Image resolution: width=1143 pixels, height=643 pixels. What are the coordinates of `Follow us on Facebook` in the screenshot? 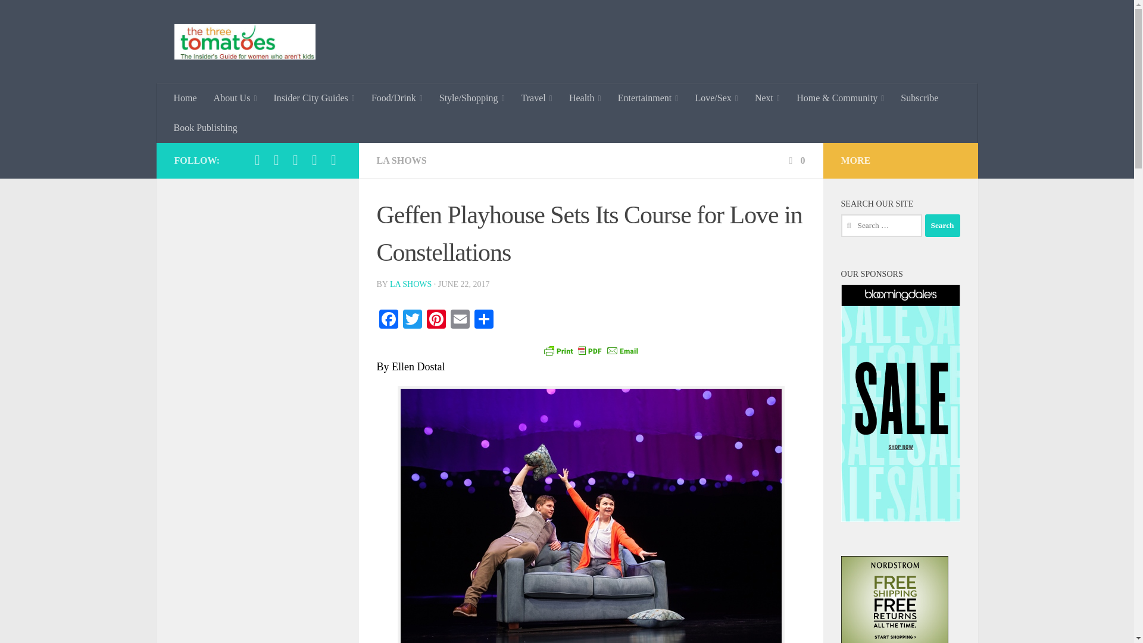 It's located at (276, 160).